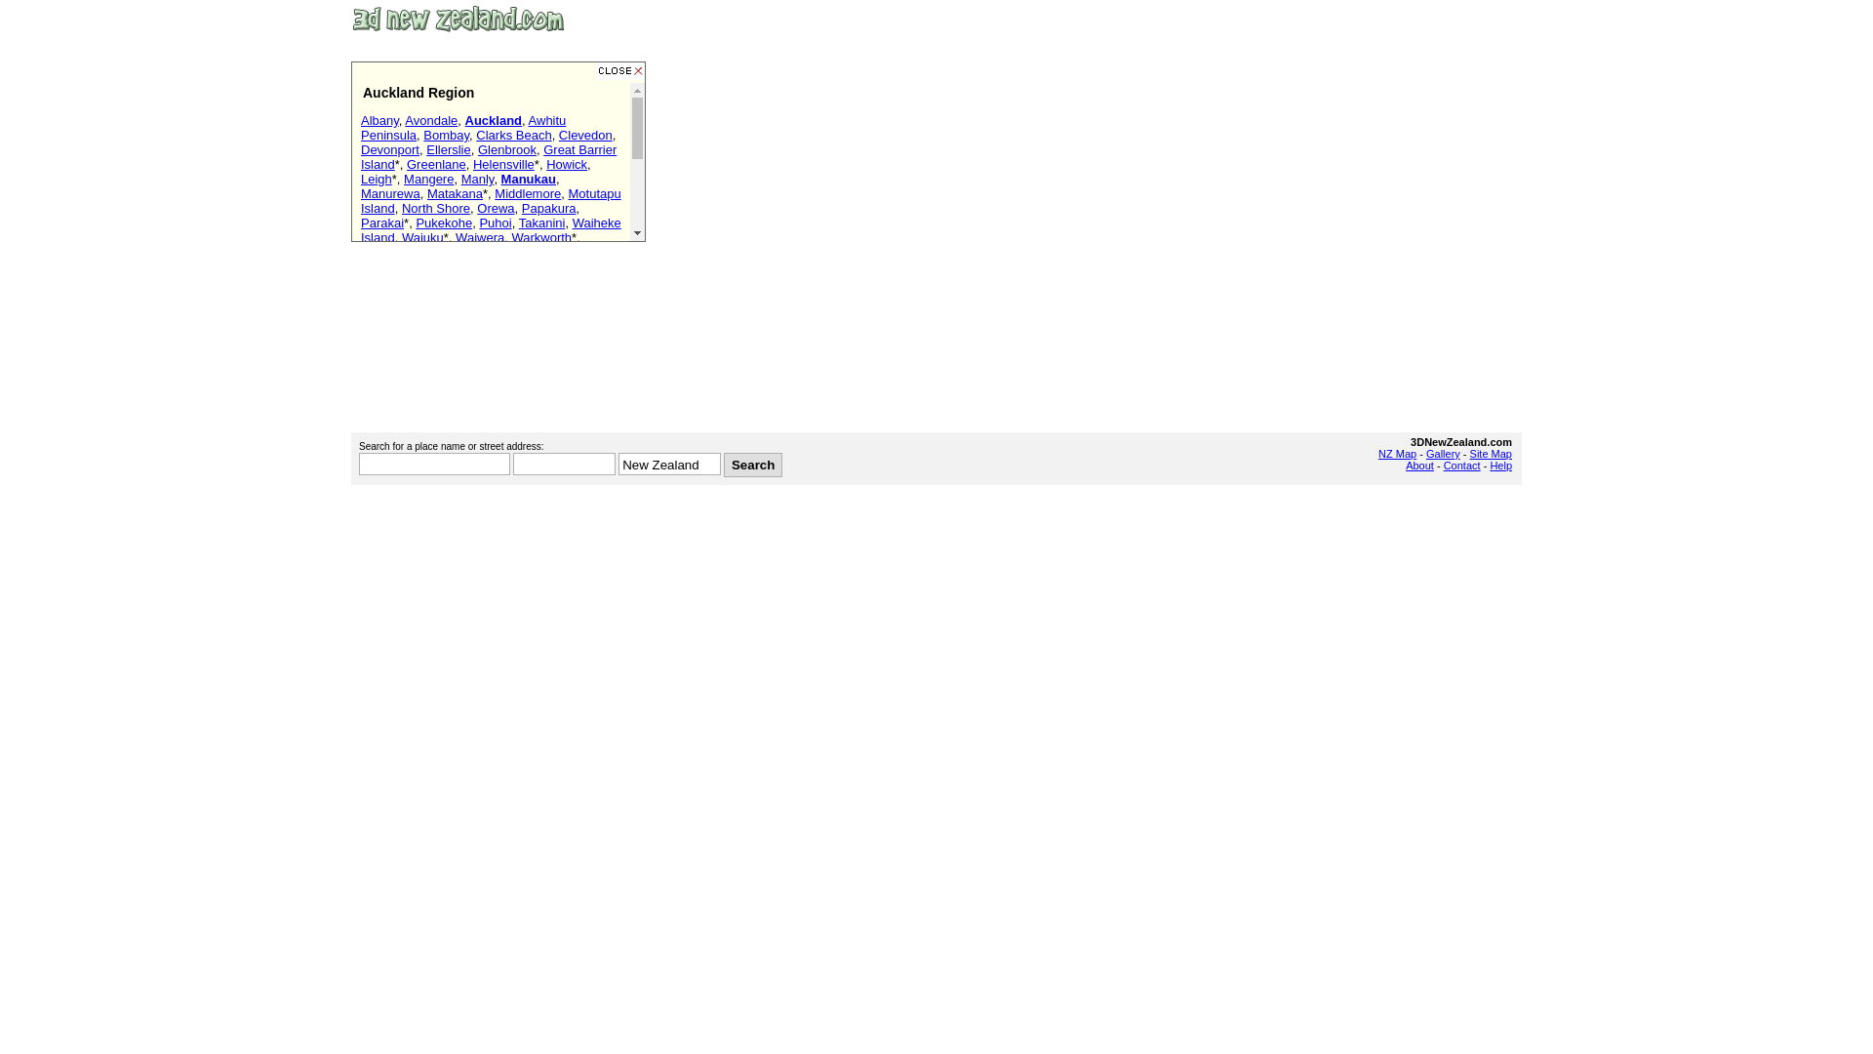 This screenshot has height=1054, width=1873. I want to click on Waiuku, so click(423, 238).